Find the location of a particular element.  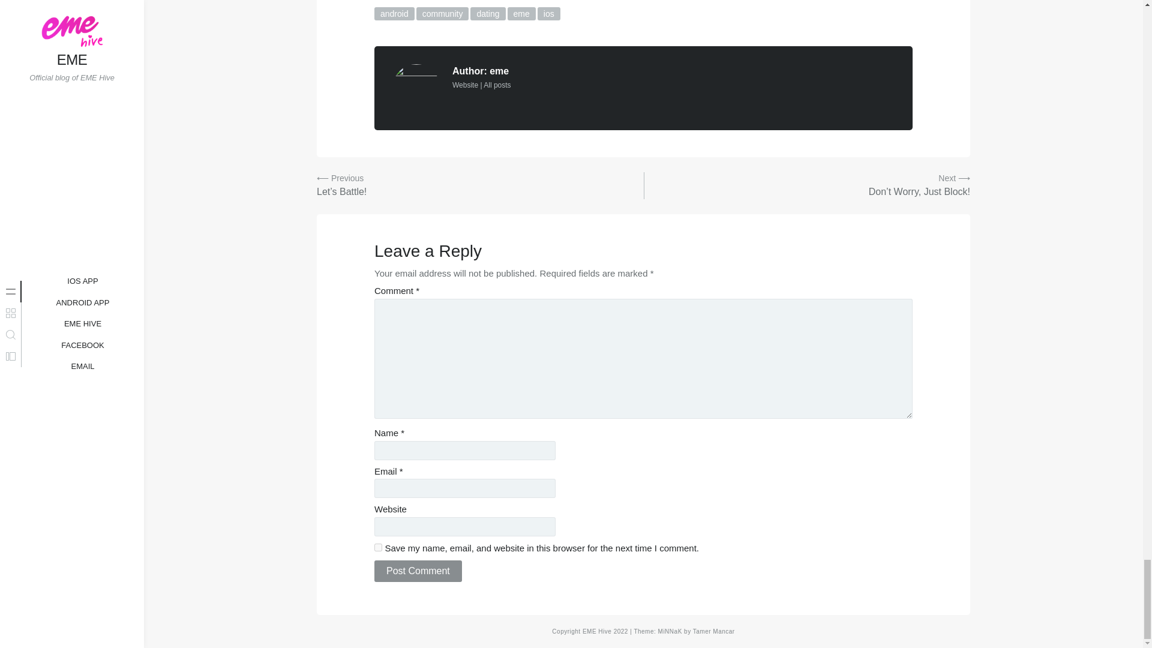

yes is located at coordinates (378, 547).